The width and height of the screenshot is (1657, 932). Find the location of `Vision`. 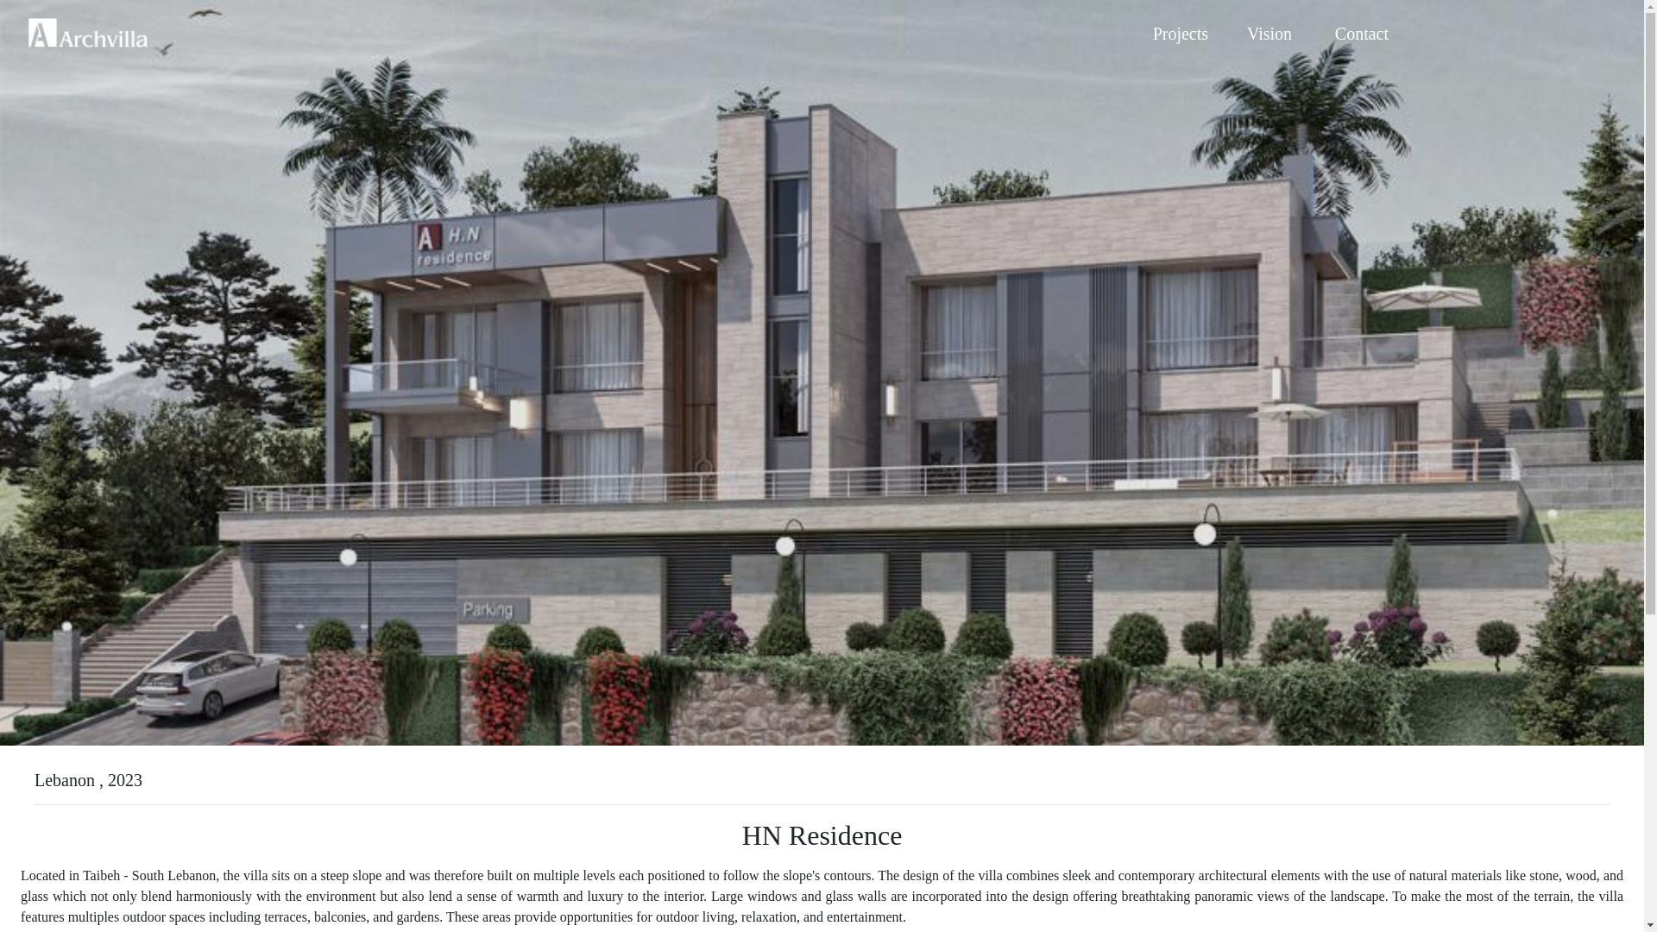

Vision is located at coordinates (1269, 33).